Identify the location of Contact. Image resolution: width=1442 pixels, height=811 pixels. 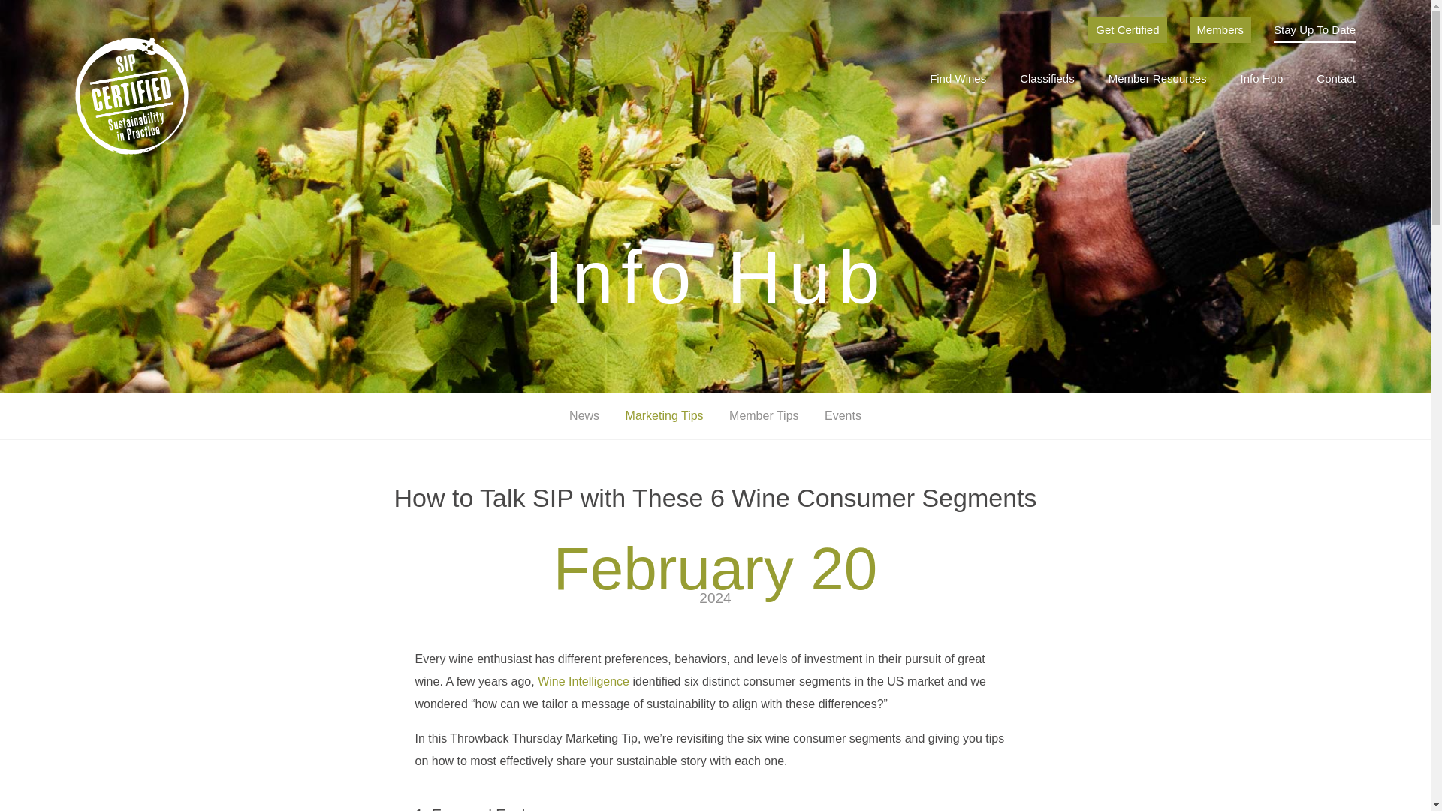
(1335, 80).